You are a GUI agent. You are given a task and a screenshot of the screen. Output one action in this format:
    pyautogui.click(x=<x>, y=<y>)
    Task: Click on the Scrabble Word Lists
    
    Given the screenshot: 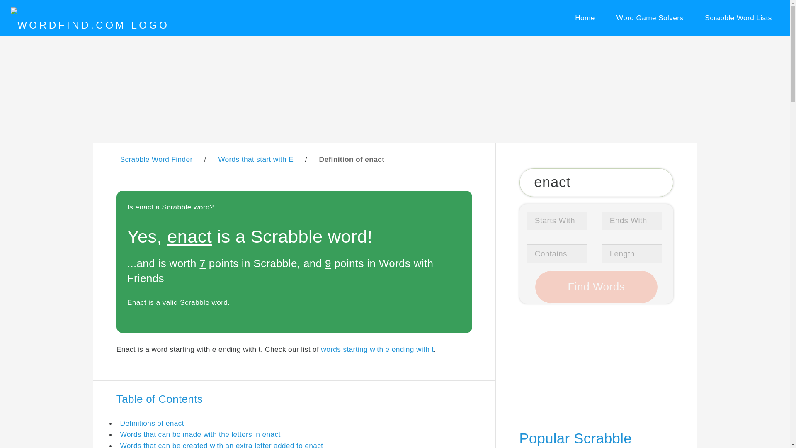 What is the action you would take?
    pyautogui.click(x=738, y=18)
    